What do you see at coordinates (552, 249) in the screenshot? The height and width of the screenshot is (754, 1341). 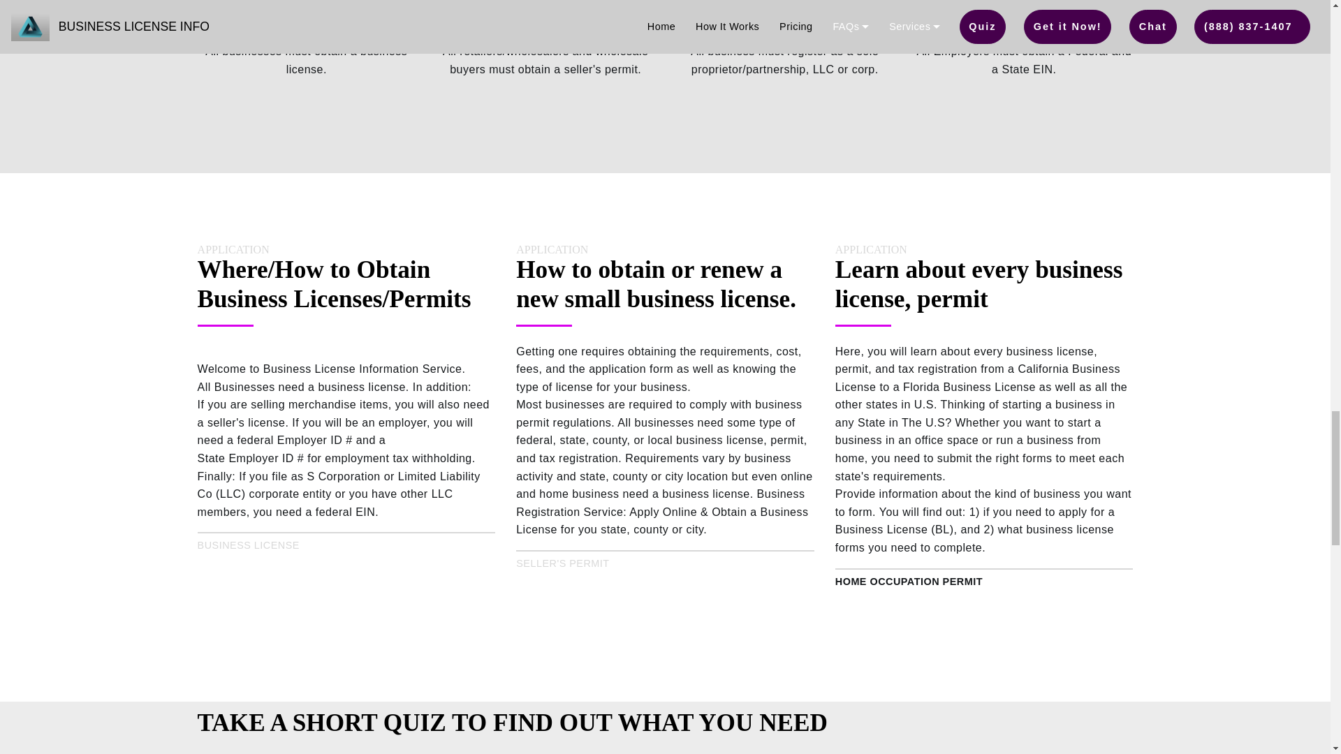 I see `APPLICATION` at bounding box center [552, 249].